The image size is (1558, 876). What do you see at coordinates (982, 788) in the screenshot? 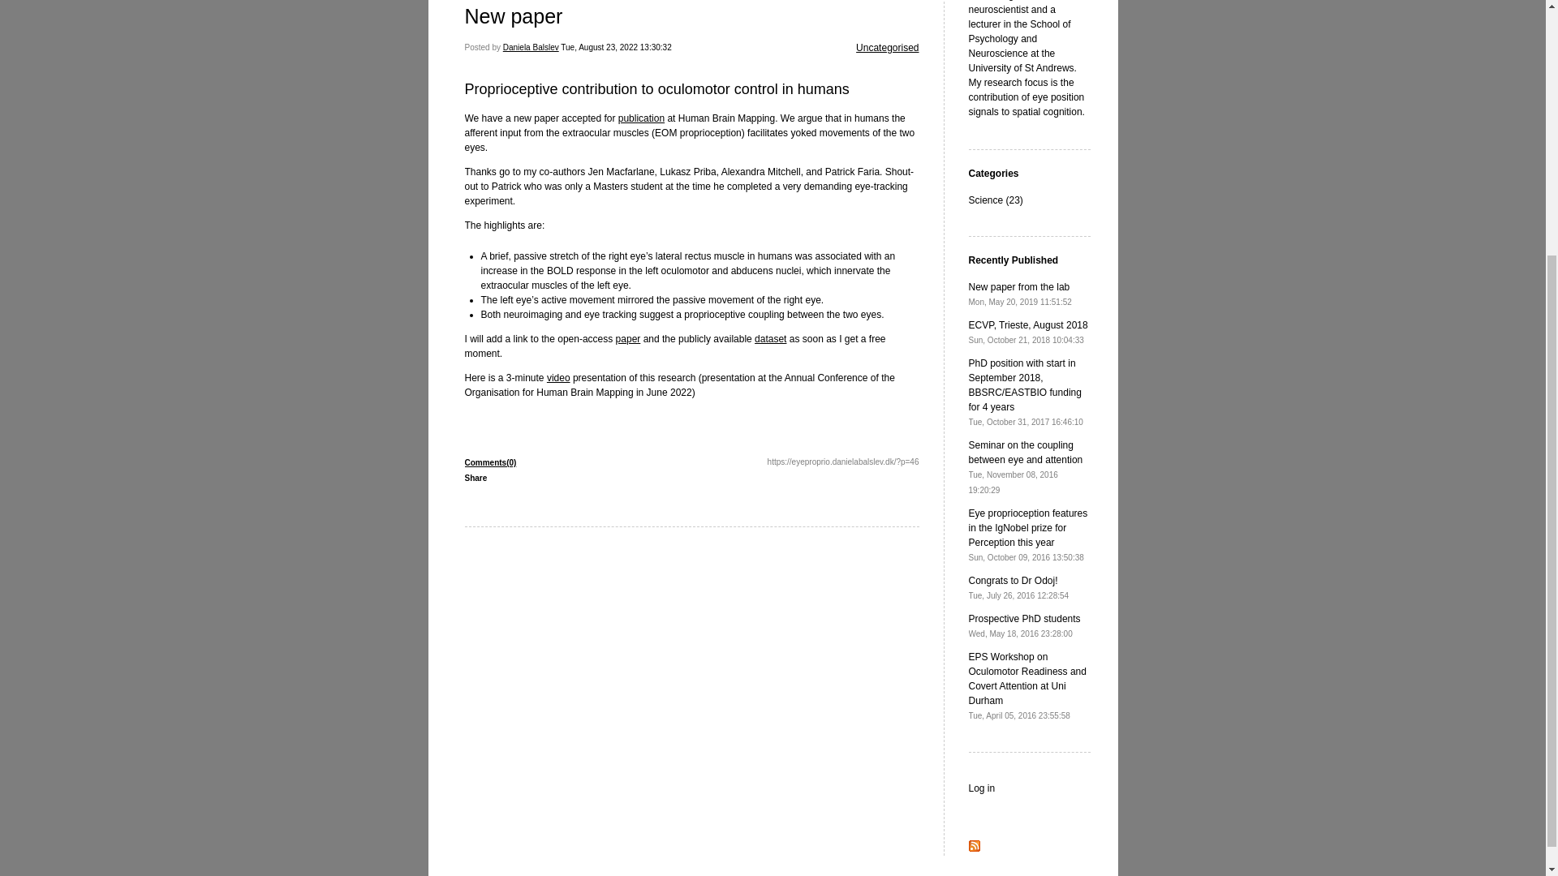
I see `RSS 2.0` at bounding box center [982, 788].